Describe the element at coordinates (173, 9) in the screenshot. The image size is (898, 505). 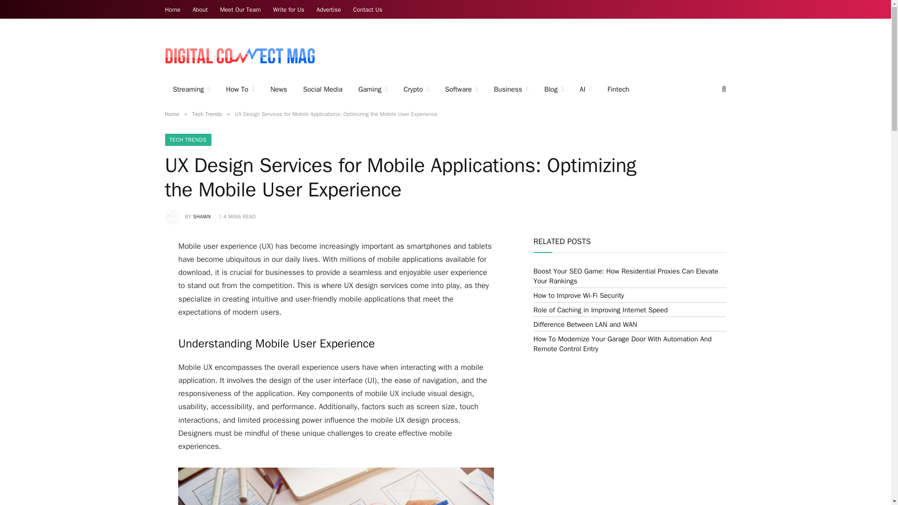
I see `Home` at that location.